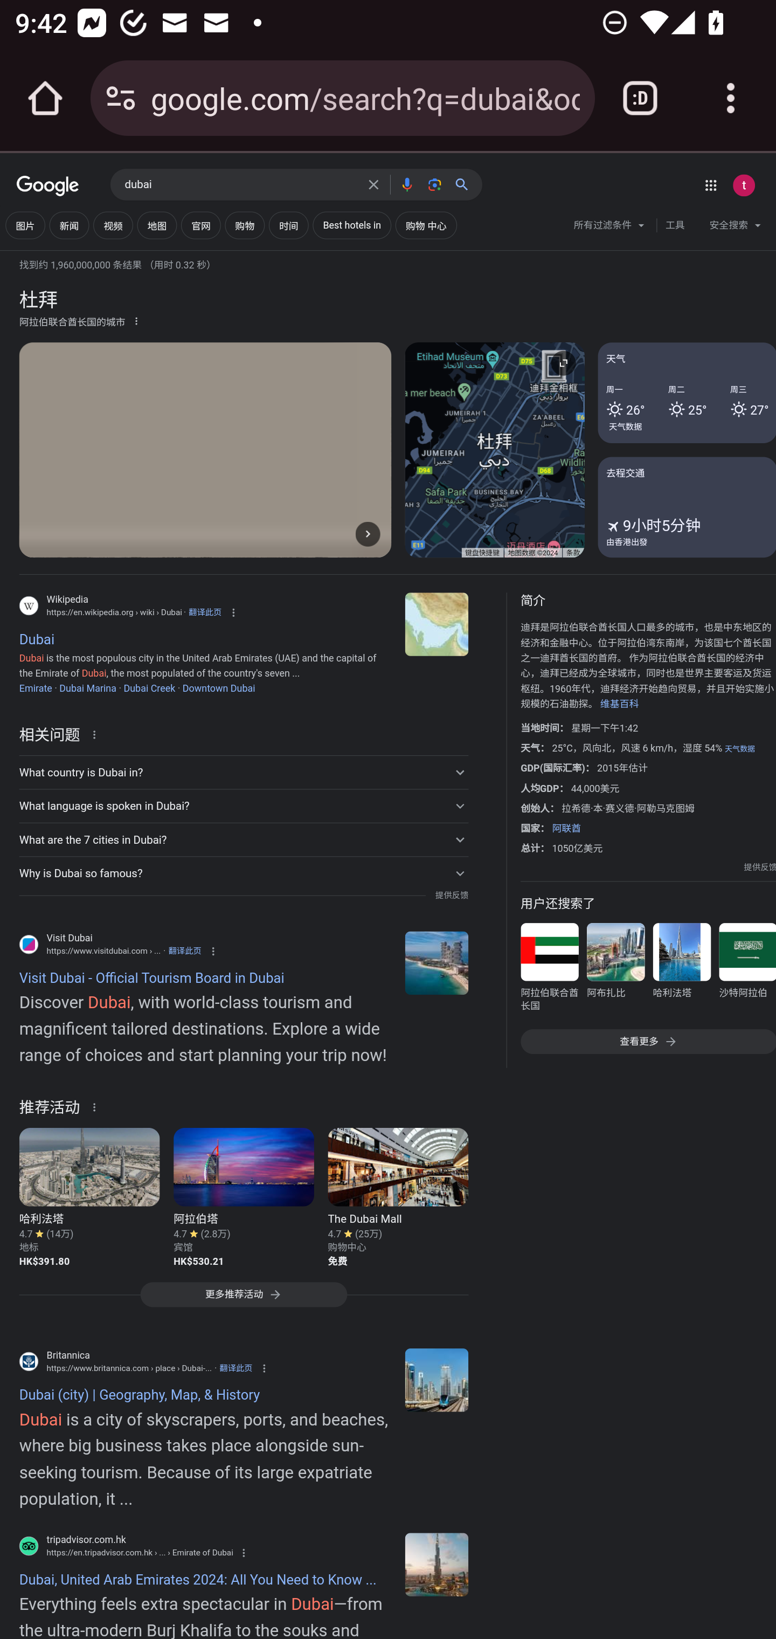 The width and height of the screenshot is (776, 1639). What do you see at coordinates (245, 225) in the screenshot?
I see `购物` at bounding box center [245, 225].